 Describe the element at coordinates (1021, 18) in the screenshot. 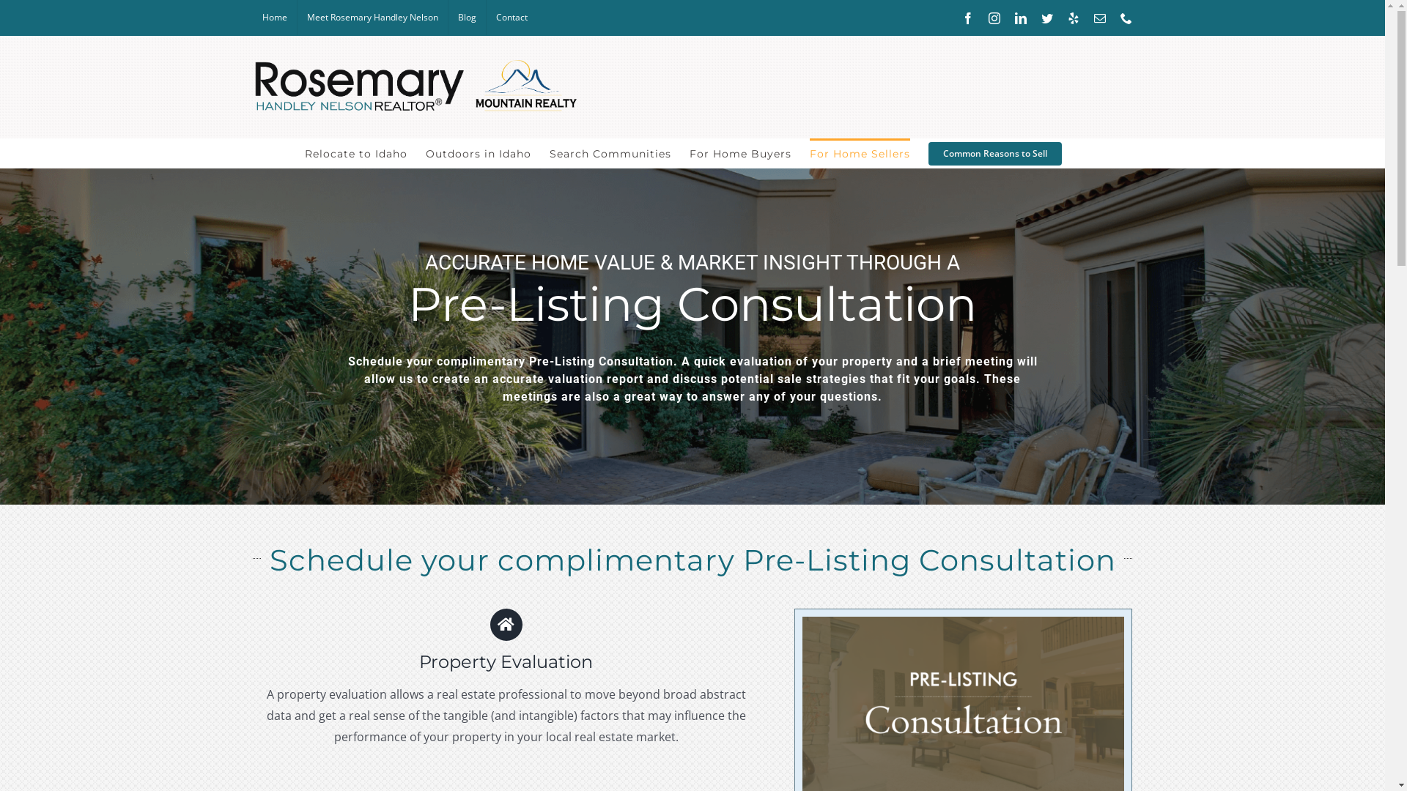

I see `LinkedIn` at that location.